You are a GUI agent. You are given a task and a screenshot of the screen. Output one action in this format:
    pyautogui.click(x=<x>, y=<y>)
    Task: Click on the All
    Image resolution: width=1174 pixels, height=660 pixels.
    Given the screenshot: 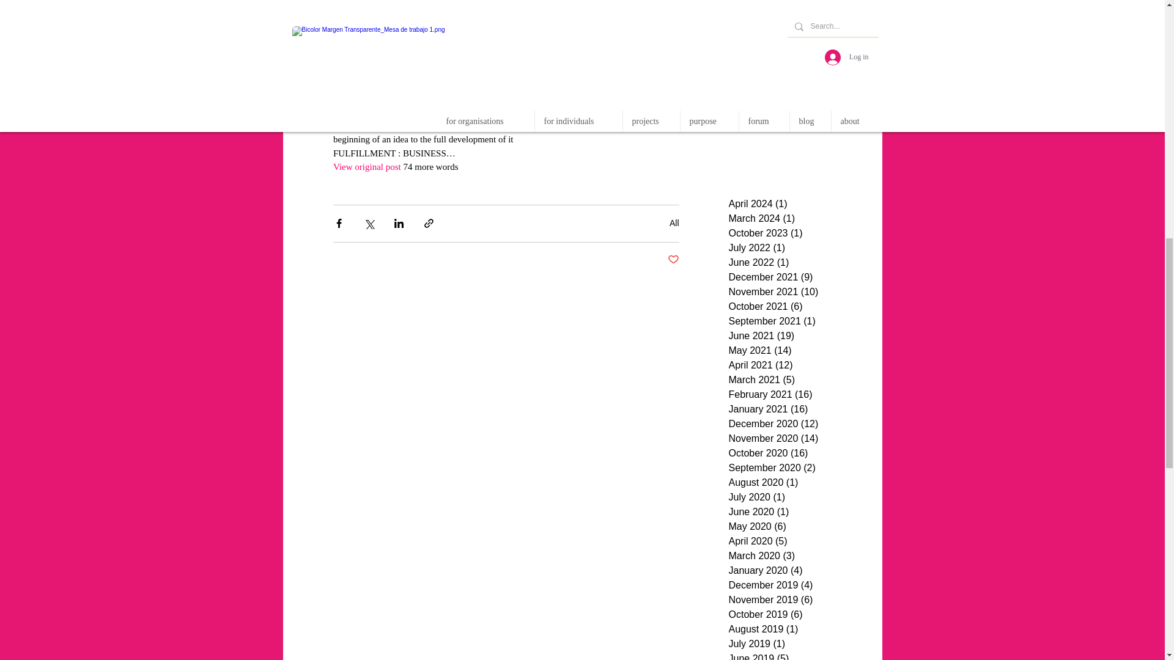 What is the action you would take?
    pyautogui.click(x=674, y=222)
    